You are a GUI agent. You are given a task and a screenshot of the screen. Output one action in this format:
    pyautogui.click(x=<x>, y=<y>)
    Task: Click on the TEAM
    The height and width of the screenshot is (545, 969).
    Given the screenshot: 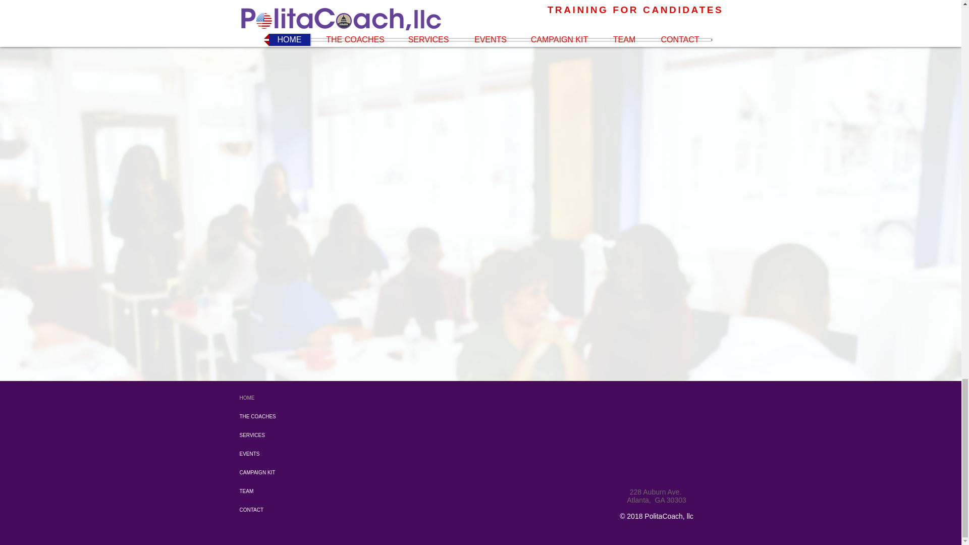 What is the action you would take?
    pyautogui.click(x=289, y=491)
    